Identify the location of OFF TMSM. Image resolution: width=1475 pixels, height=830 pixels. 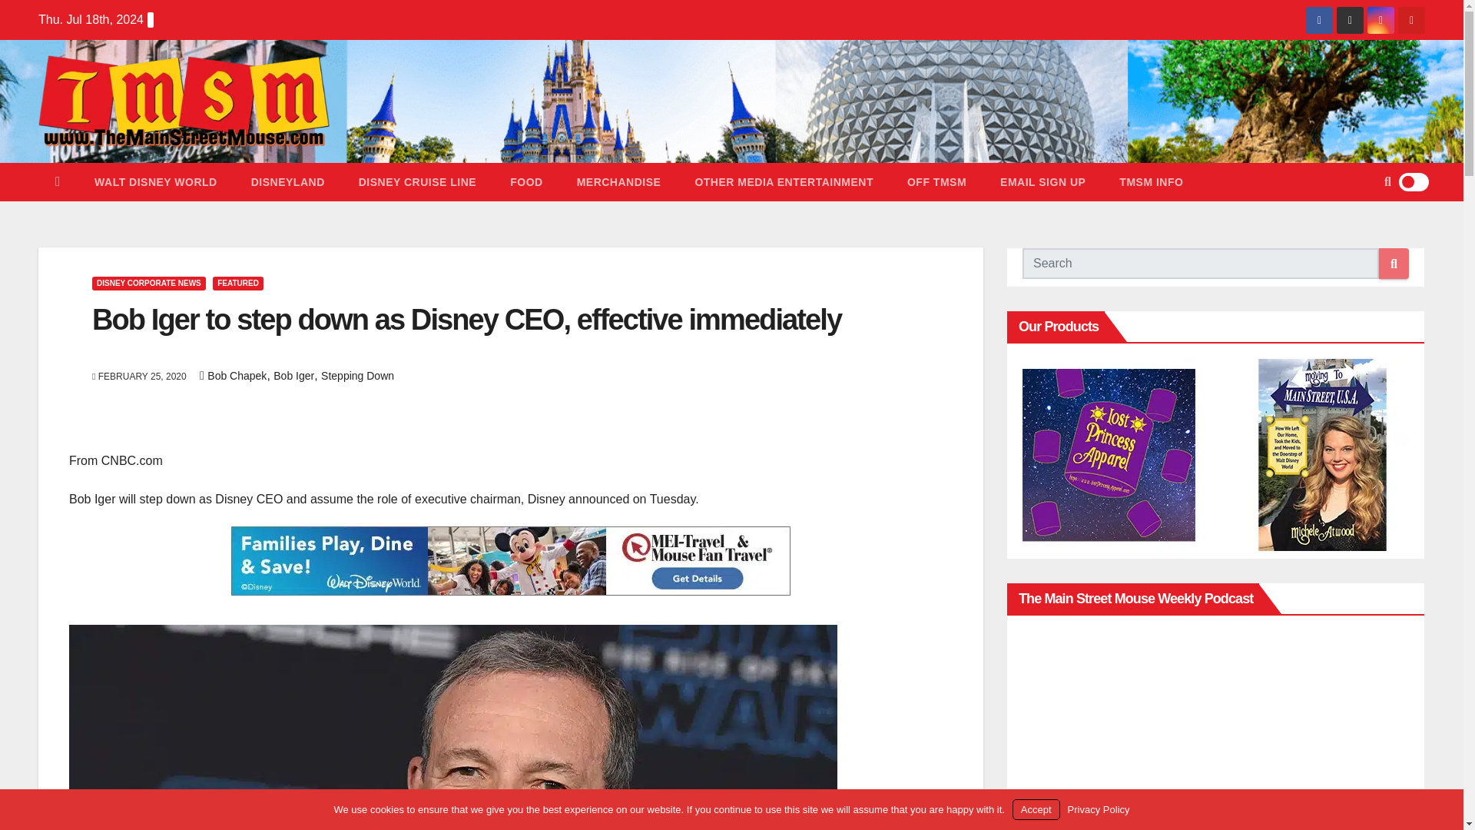
(937, 181).